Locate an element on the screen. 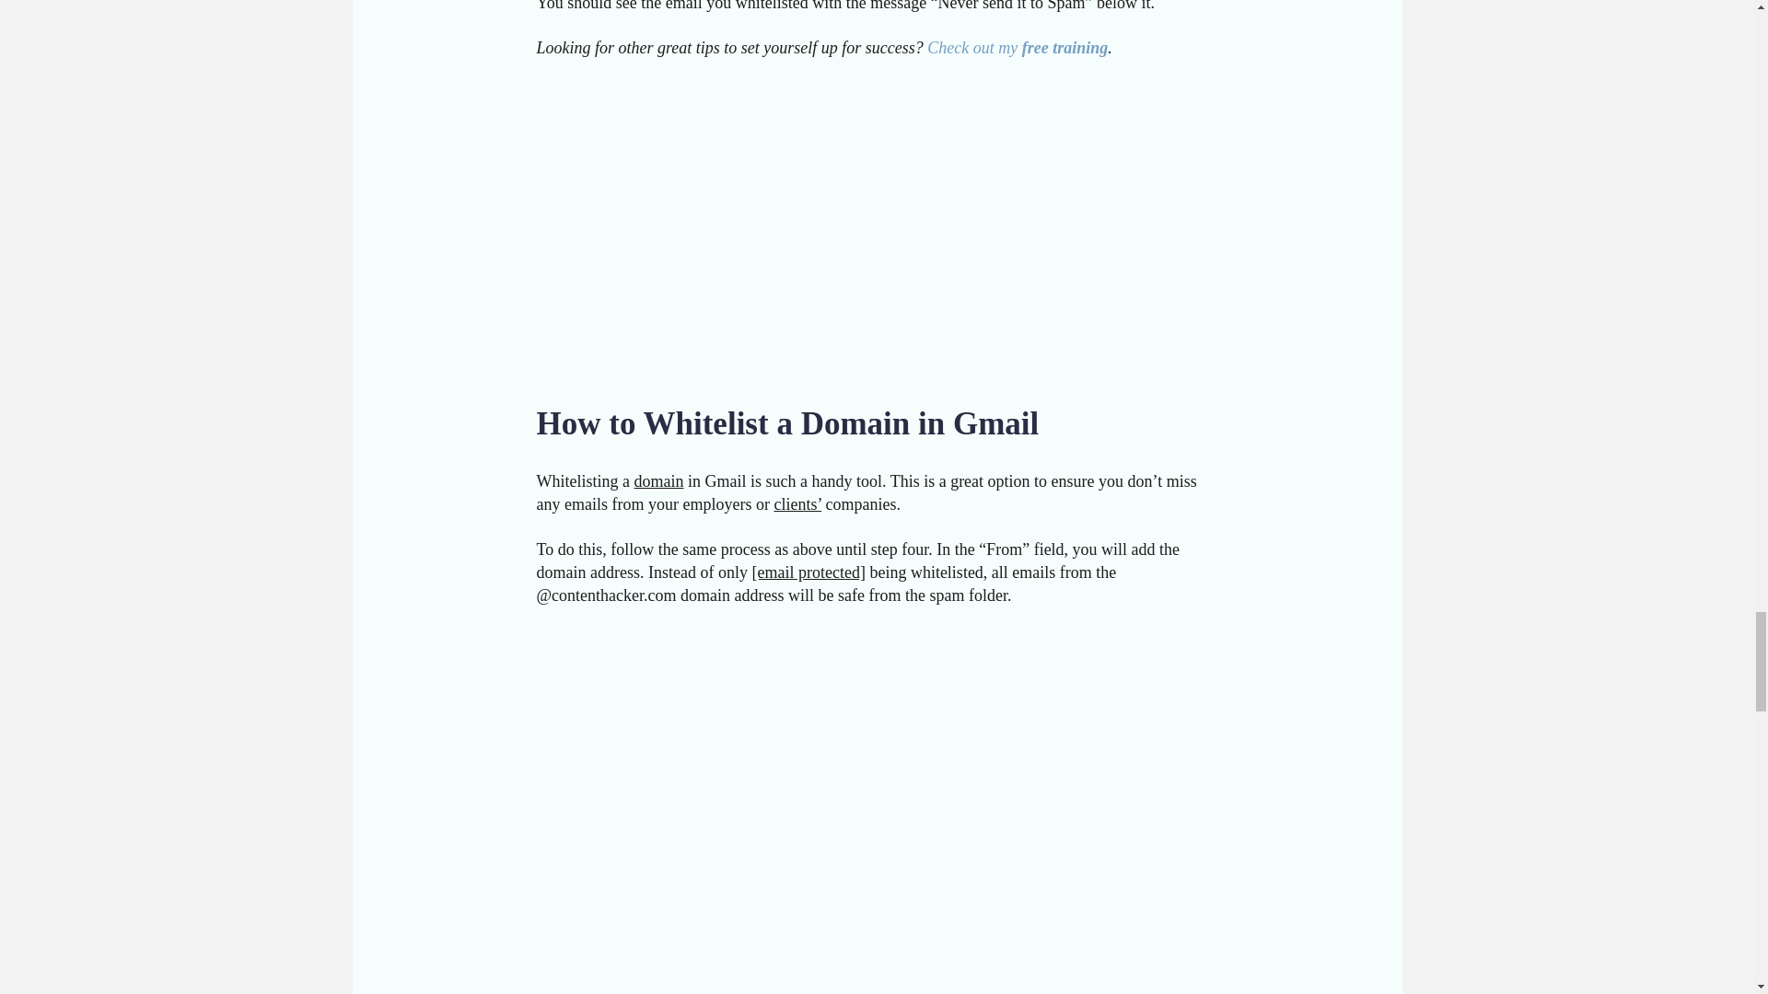 The height and width of the screenshot is (994, 1768). Check out my free training is located at coordinates (1017, 48).